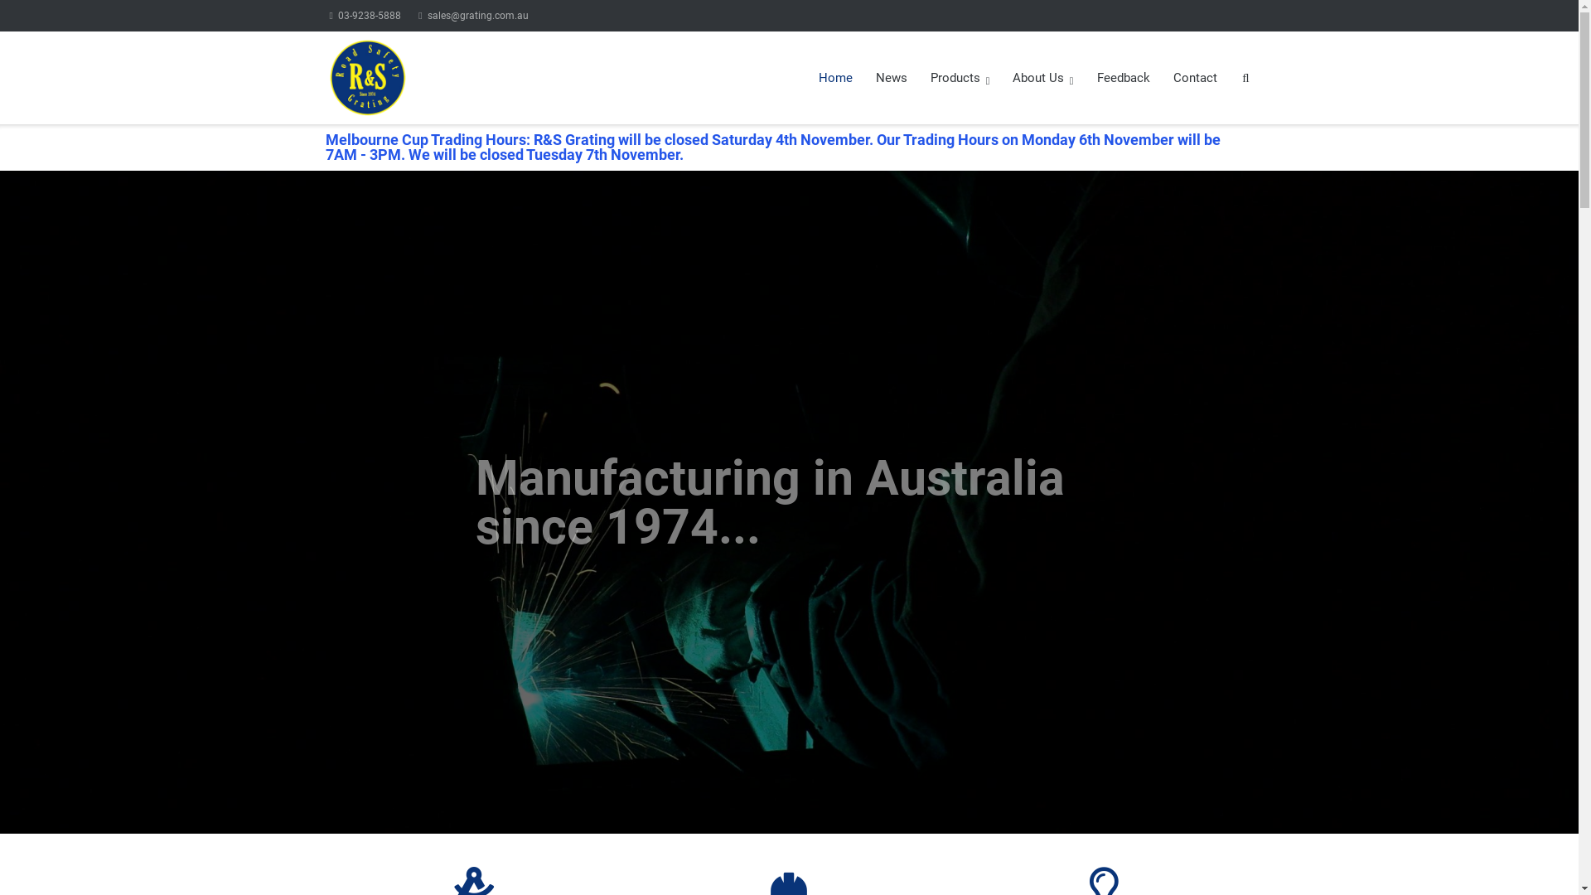 The image size is (1591, 895). What do you see at coordinates (835, 78) in the screenshot?
I see `Home` at bounding box center [835, 78].